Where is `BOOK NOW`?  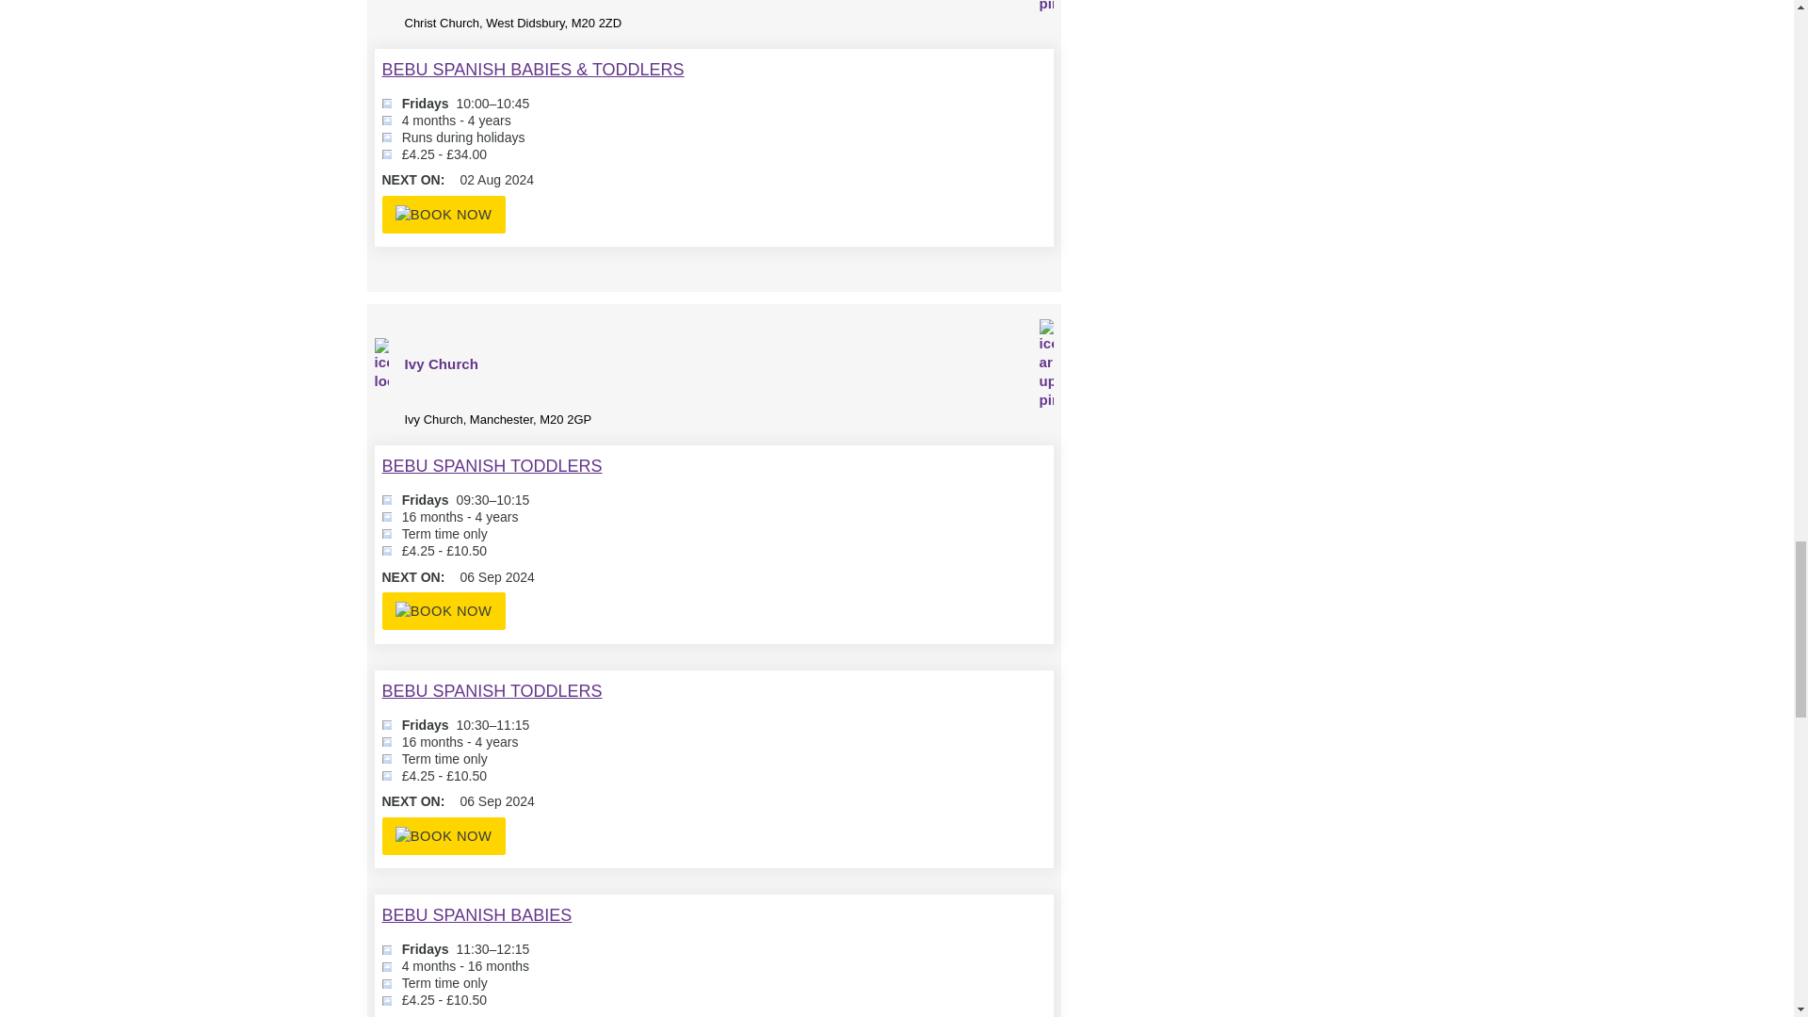
BOOK NOW is located at coordinates (444, 610).